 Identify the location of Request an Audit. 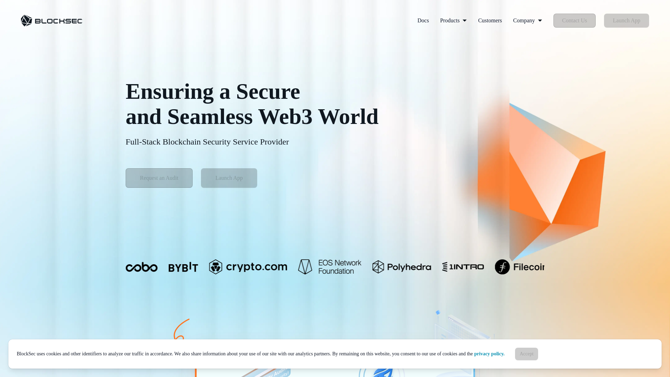
(159, 178).